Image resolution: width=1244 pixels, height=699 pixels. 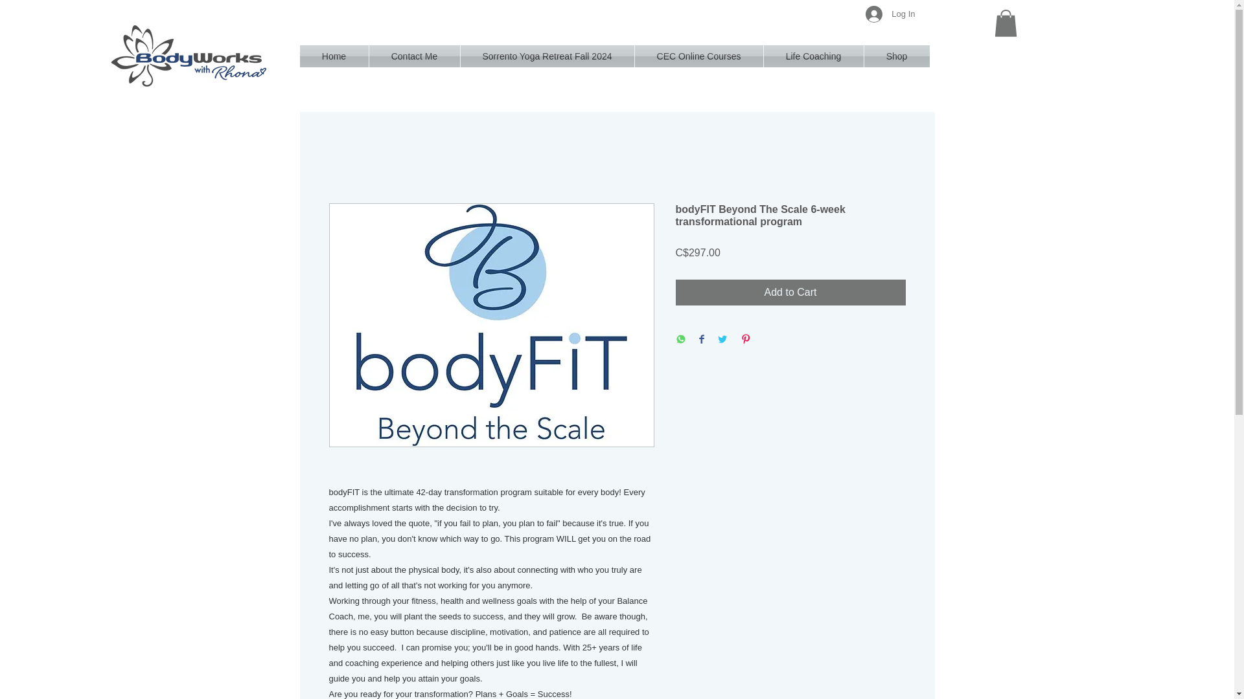 I want to click on Home, so click(x=334, y=56).